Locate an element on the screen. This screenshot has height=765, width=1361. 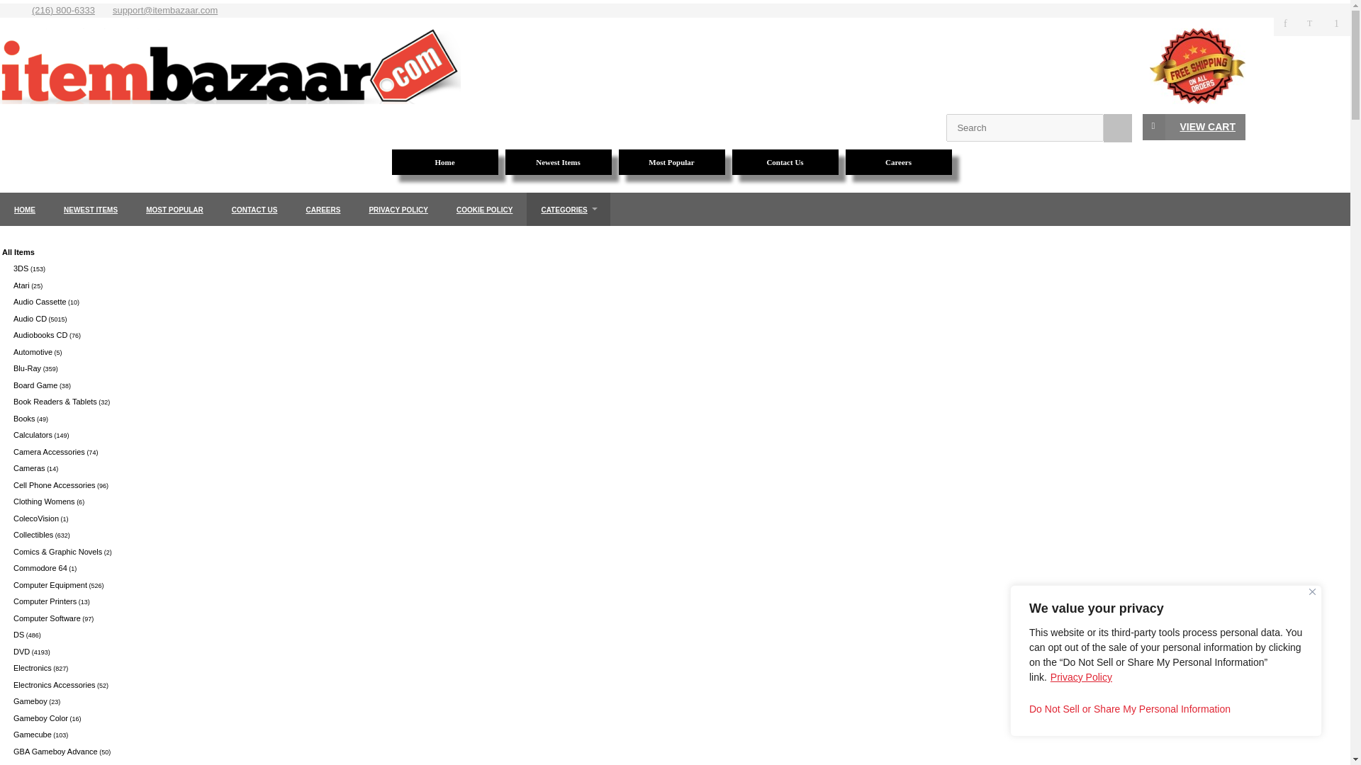
HOME is located at coordinates (24, 209).